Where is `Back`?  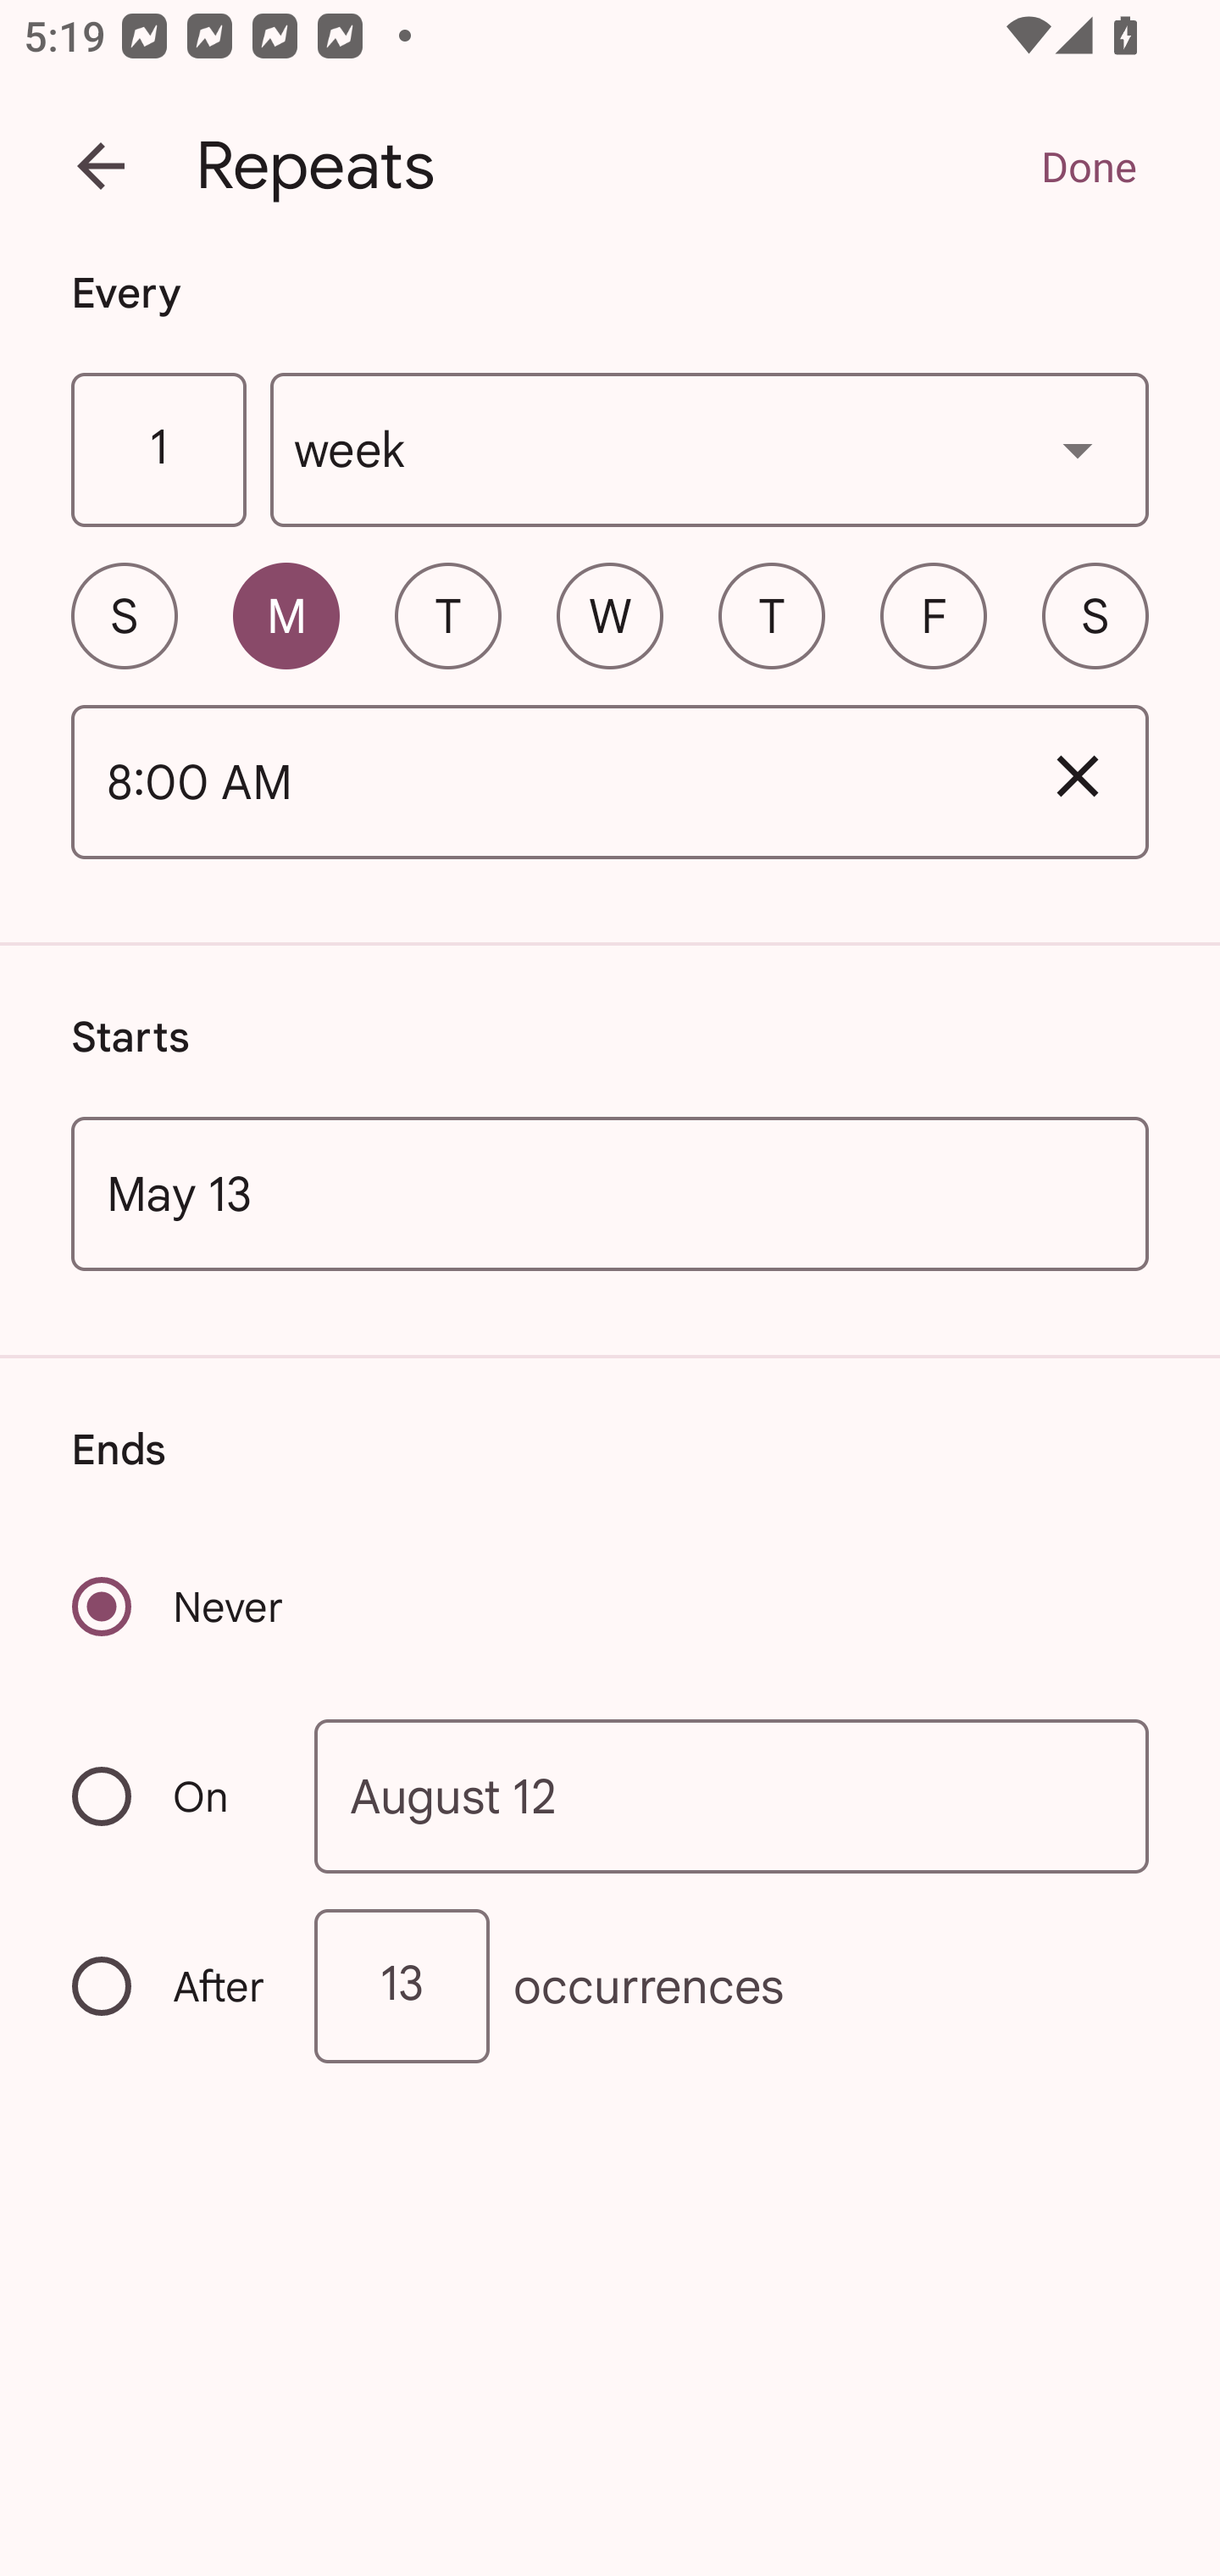 Back is located at coordinates (101, 166).